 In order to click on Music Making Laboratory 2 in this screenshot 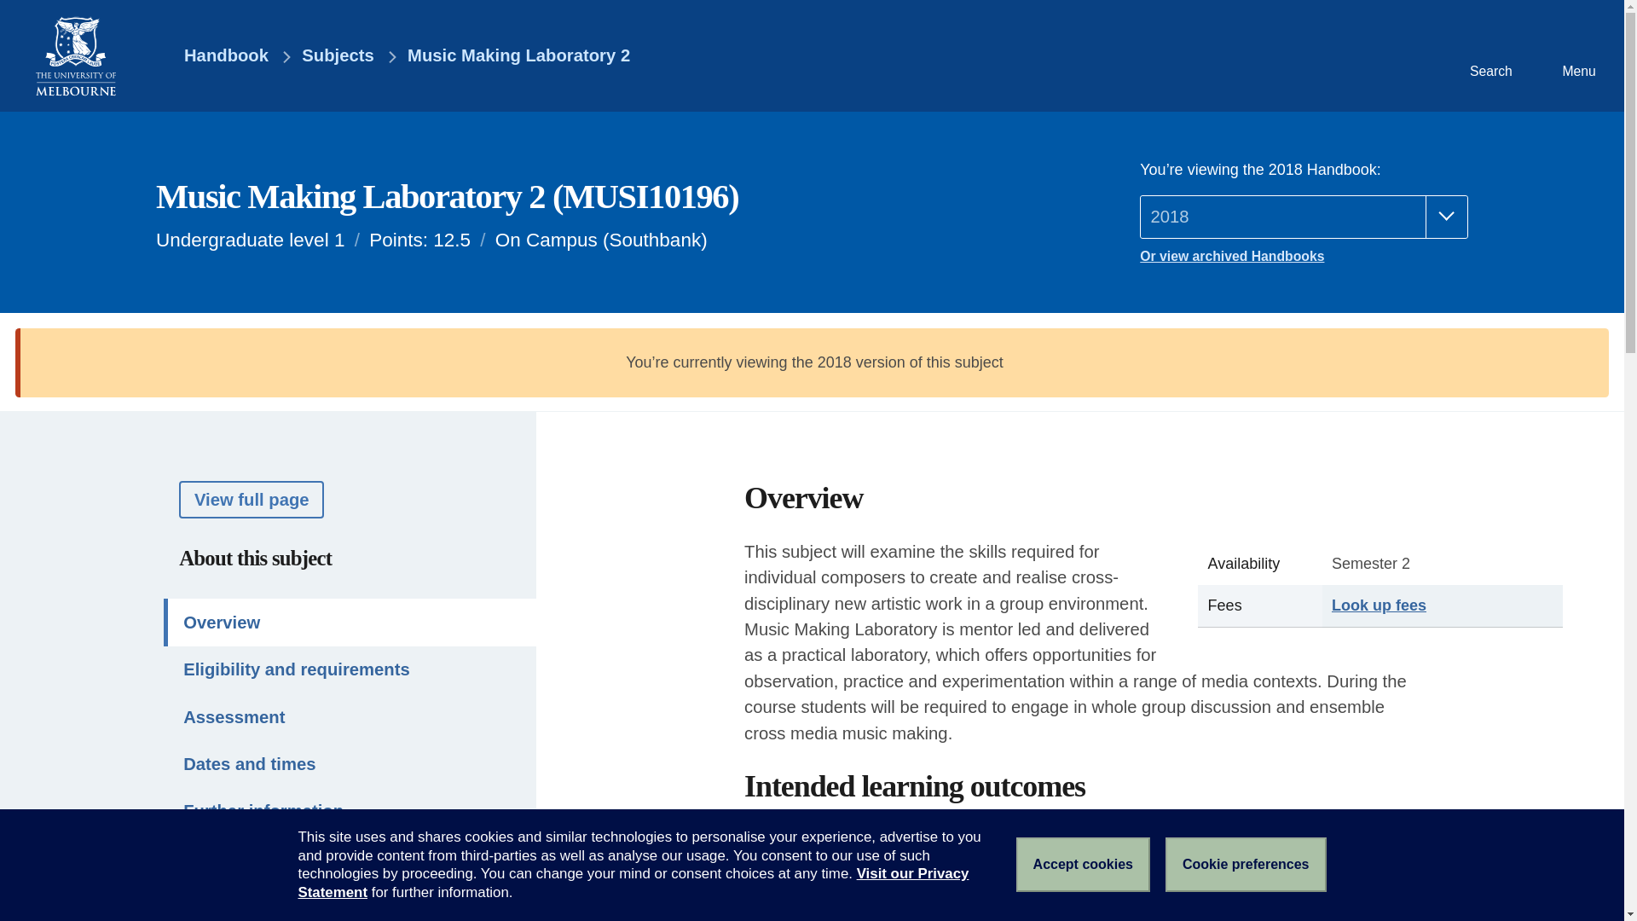, I will do `click(518, 56)`.